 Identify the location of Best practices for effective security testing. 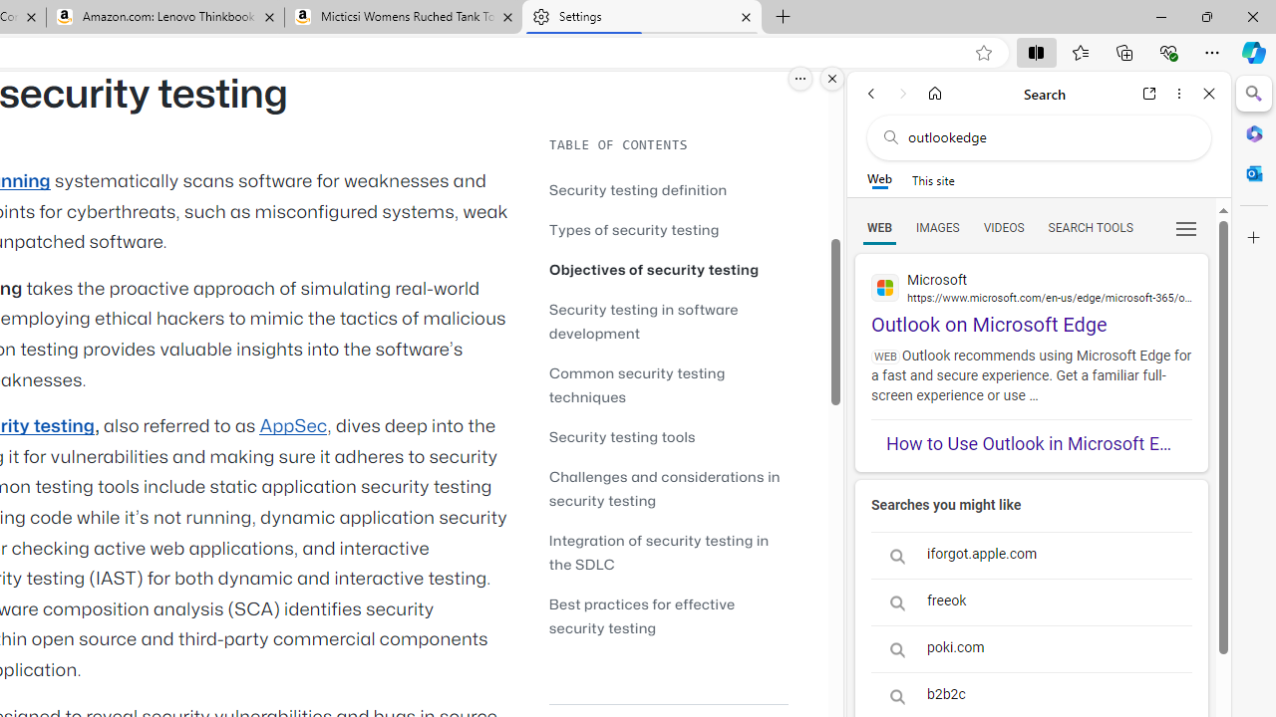
(642, 615).